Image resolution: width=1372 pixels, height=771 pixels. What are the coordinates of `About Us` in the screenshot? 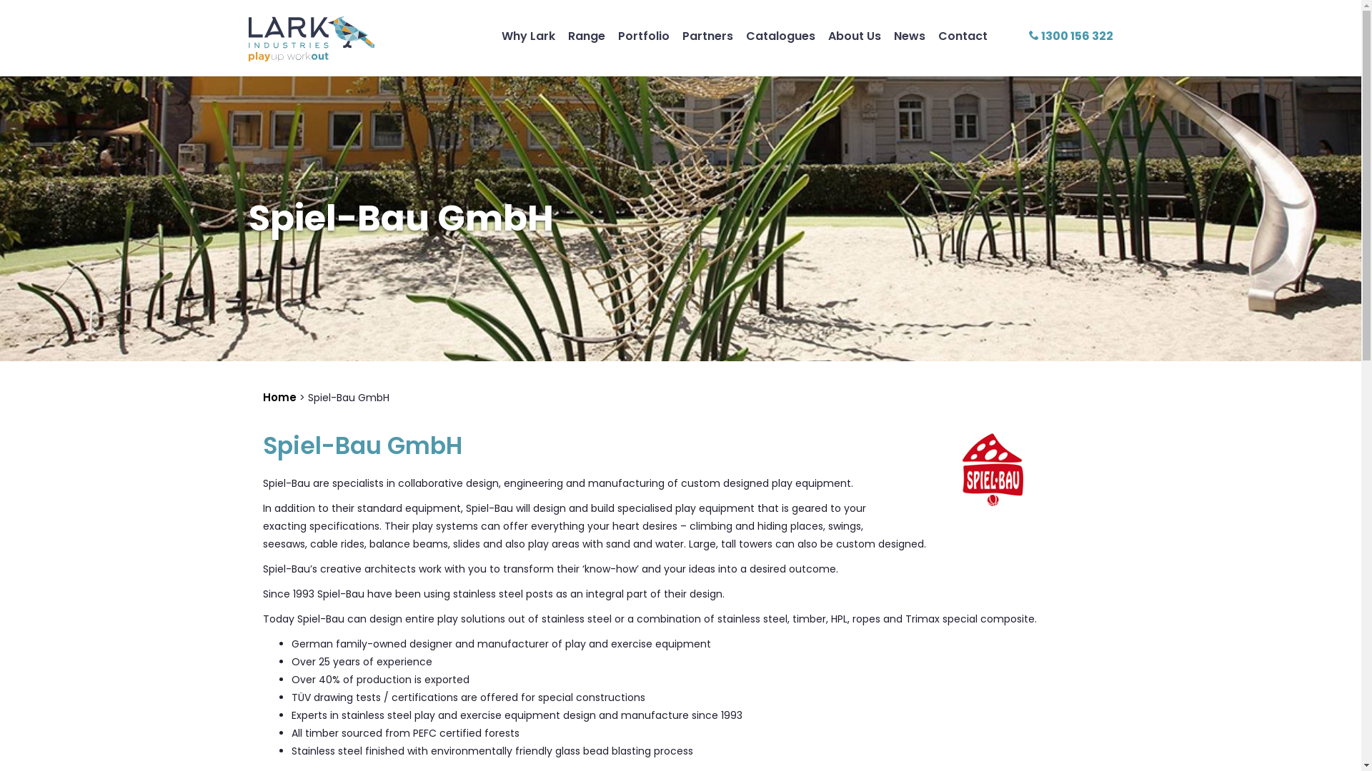 It's located at (854, 36).